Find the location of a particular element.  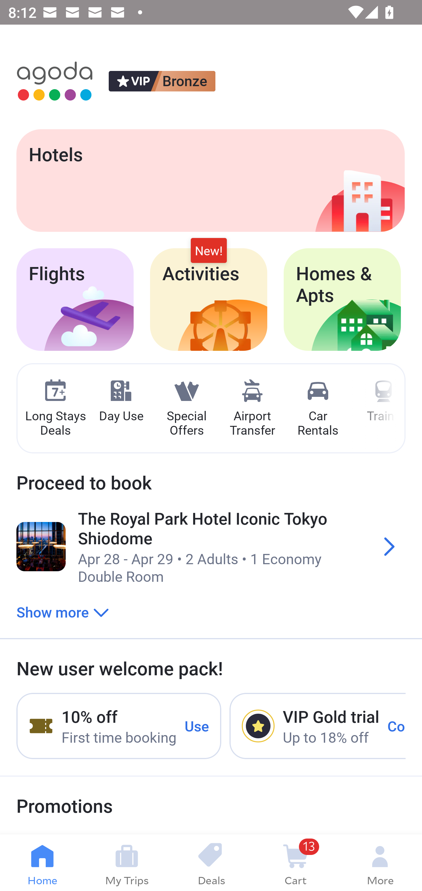

New! is located at coordinates (209, 251).